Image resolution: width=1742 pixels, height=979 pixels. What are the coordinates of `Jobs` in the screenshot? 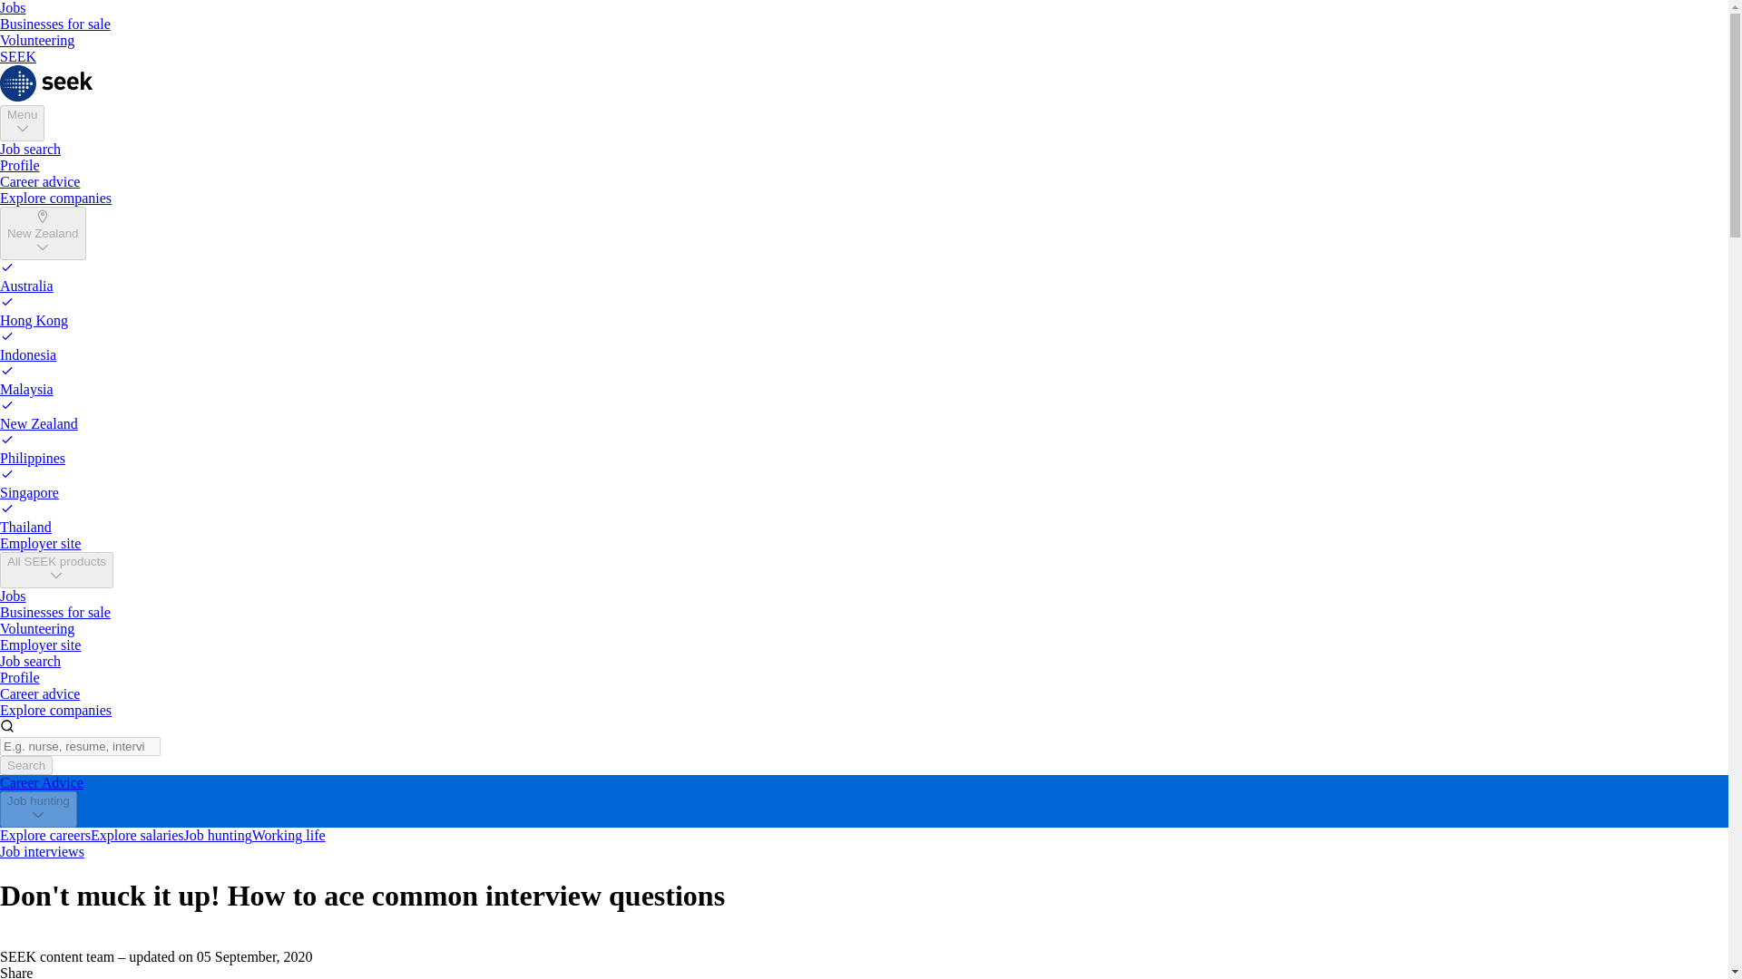 It's located at (13, 7).